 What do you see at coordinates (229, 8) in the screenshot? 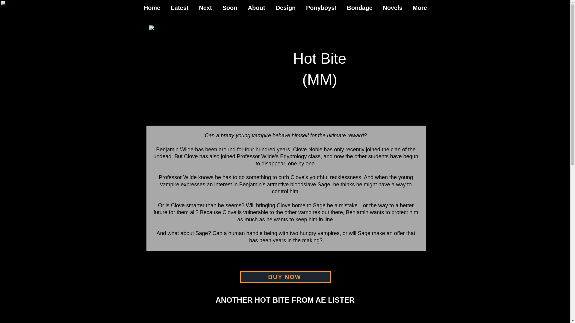
I see `Soon` at bounding box center [229, 8].